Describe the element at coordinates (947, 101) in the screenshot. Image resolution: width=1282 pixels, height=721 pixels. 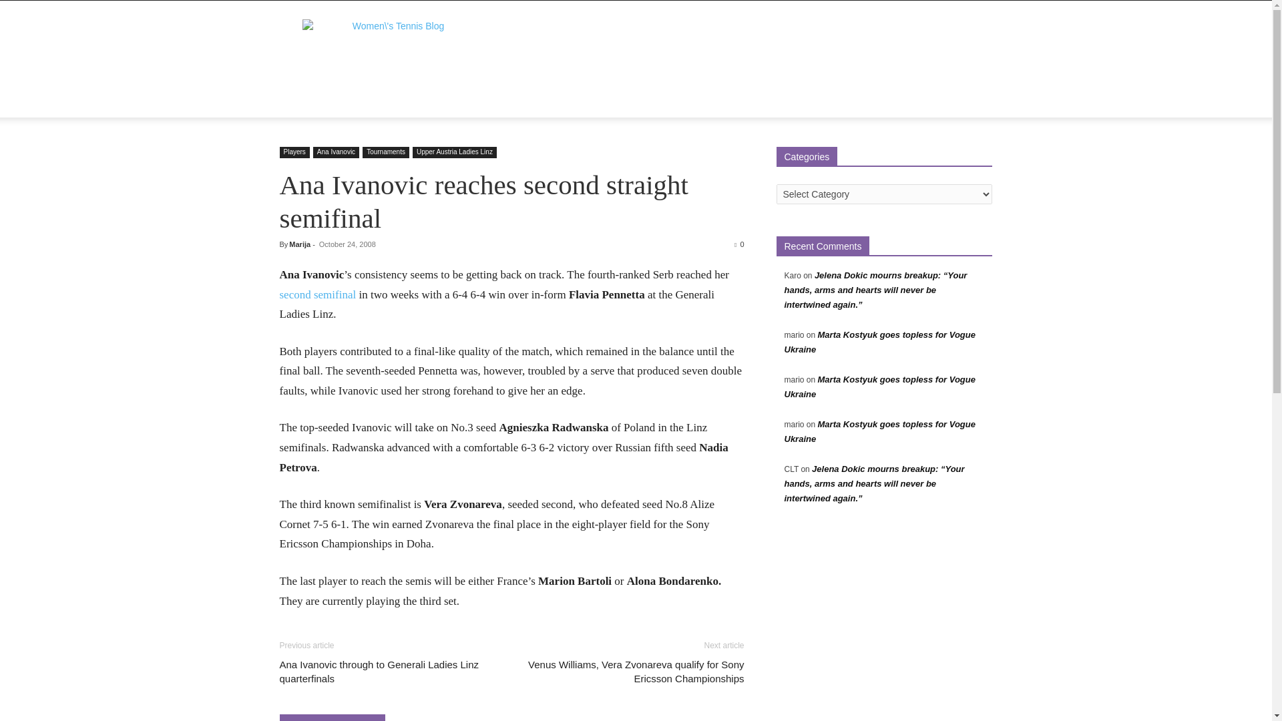
I see `Twitter` at that location.